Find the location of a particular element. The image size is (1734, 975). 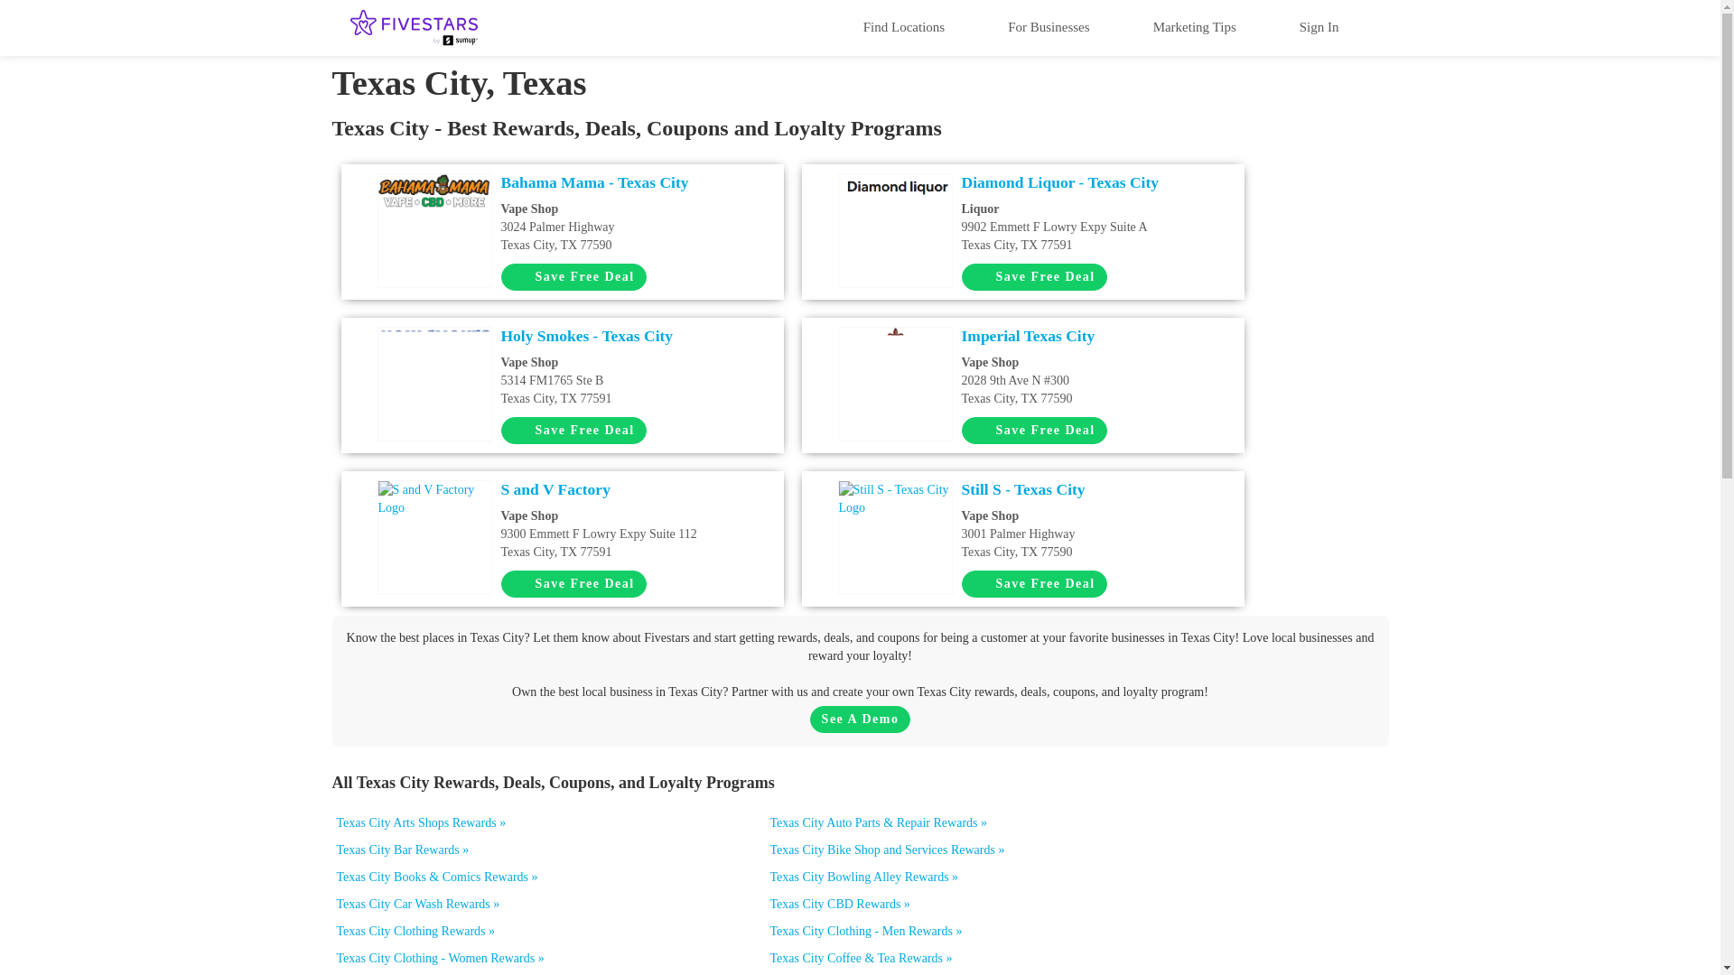

Save Free Deal is located at coordinates (1194, 26).